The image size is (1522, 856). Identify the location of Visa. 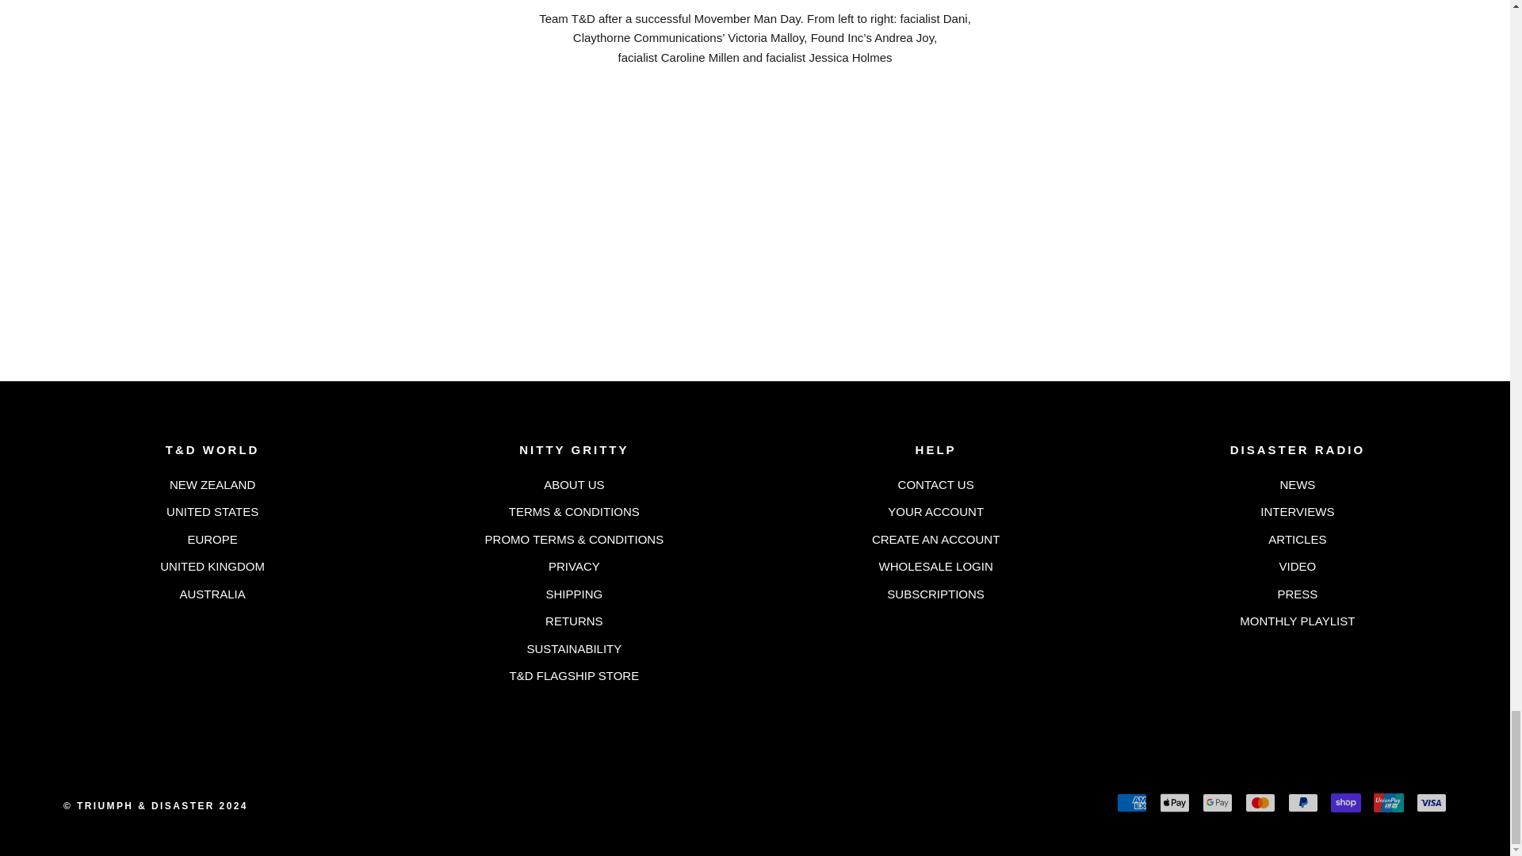
(1432, 802).